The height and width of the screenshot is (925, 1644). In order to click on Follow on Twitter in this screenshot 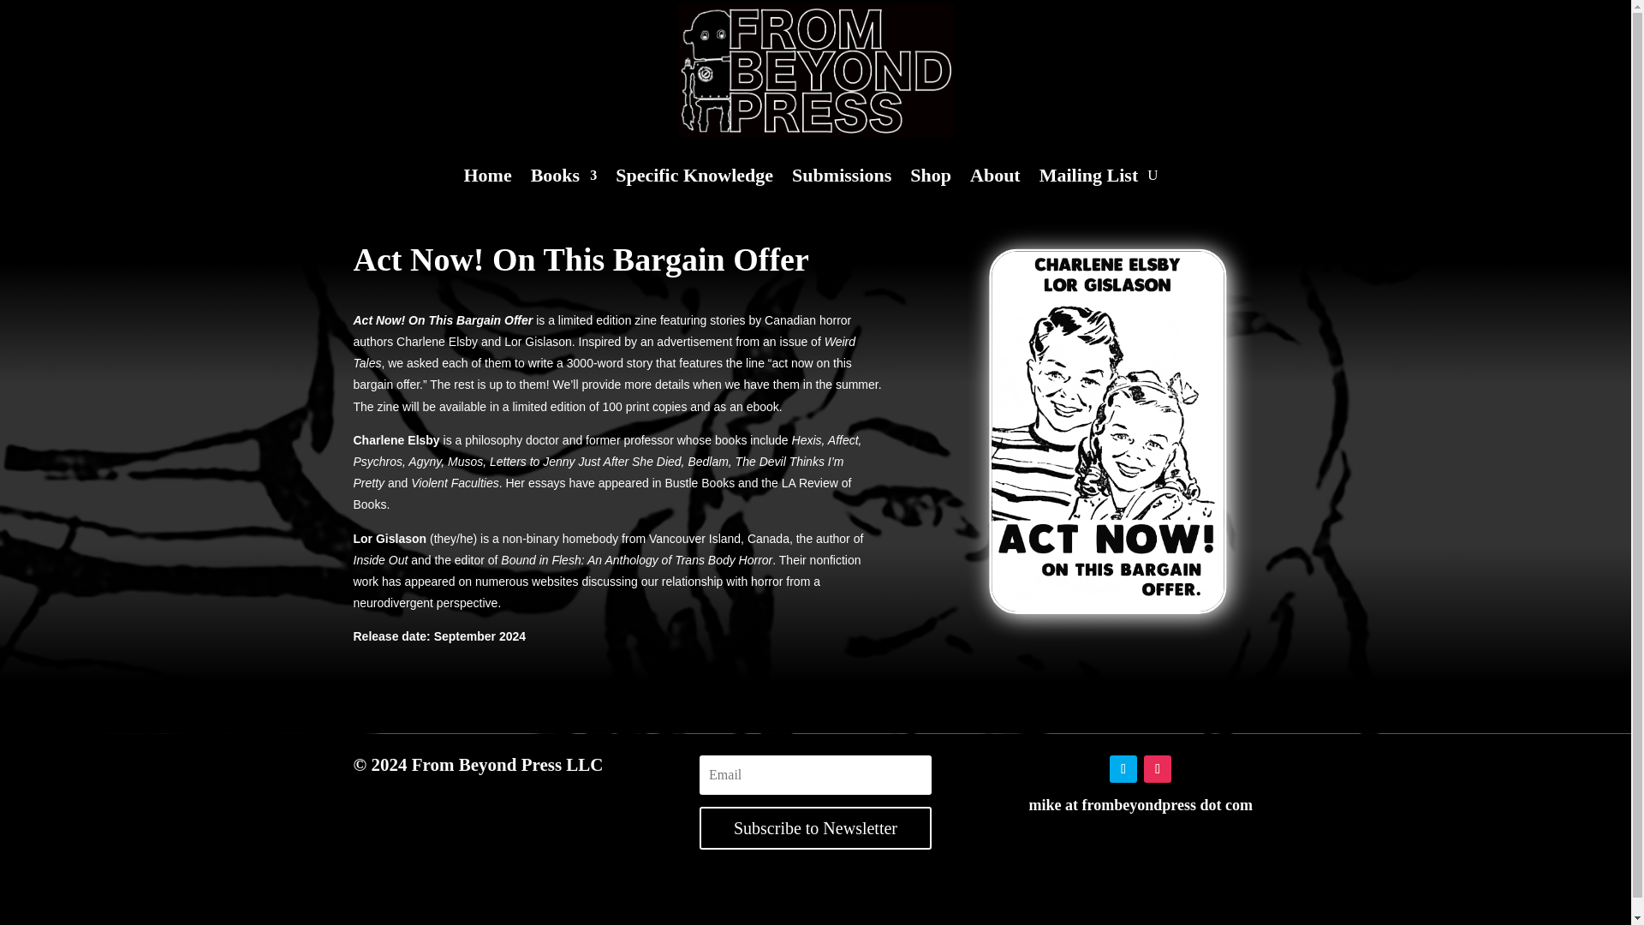, I will do `click(1123, 769)`.